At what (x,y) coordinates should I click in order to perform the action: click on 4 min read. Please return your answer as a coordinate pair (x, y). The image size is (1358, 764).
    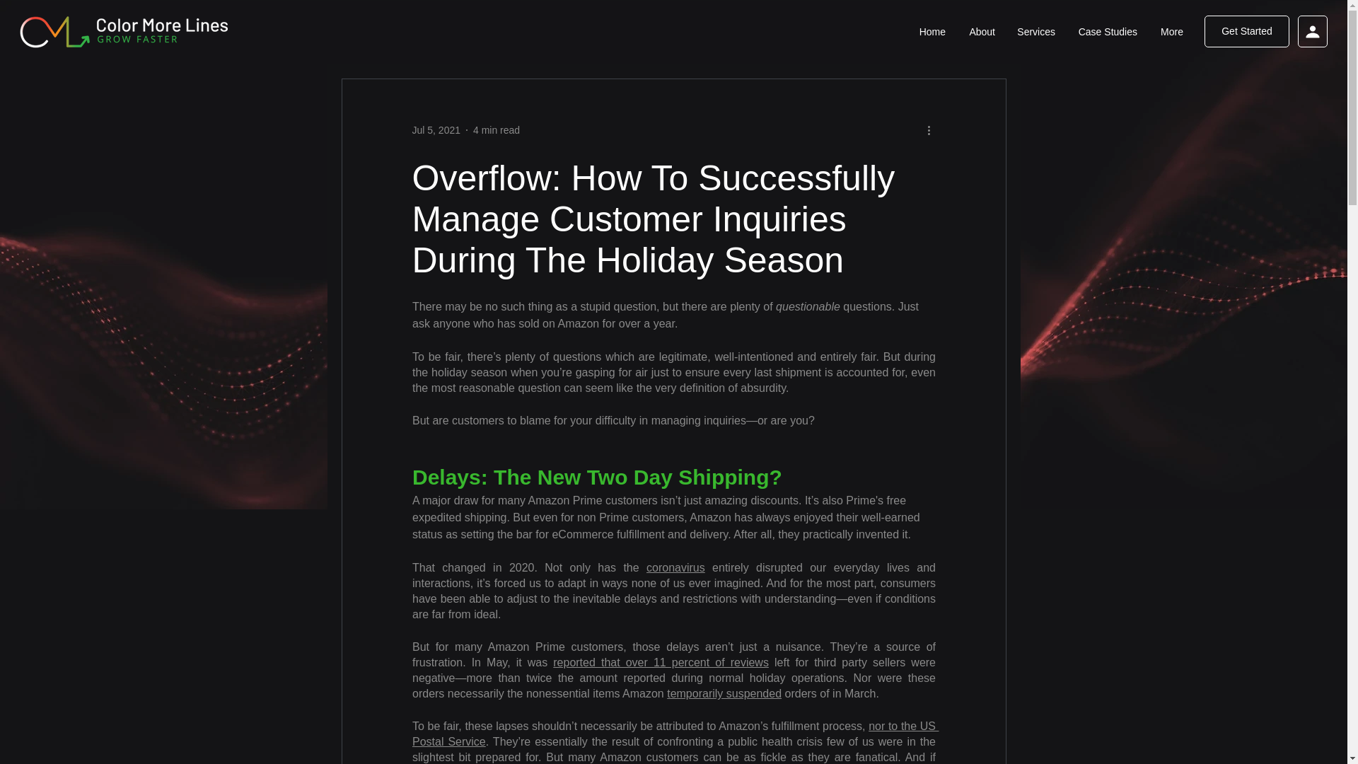
    Looking at the image, I should click on (497, 130).